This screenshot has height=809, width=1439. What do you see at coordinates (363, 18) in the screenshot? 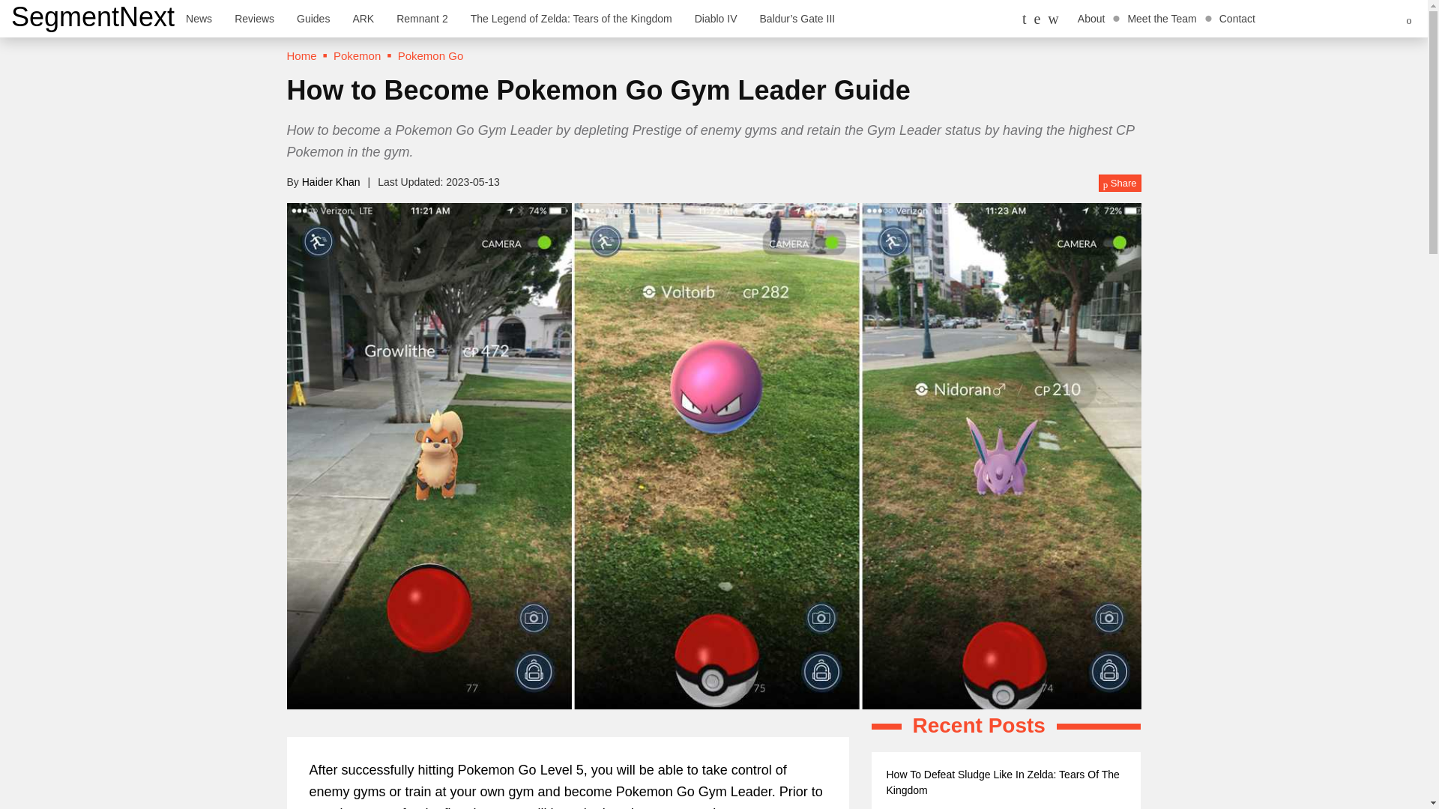
I see `ARK` at bounding box center [363, 18].